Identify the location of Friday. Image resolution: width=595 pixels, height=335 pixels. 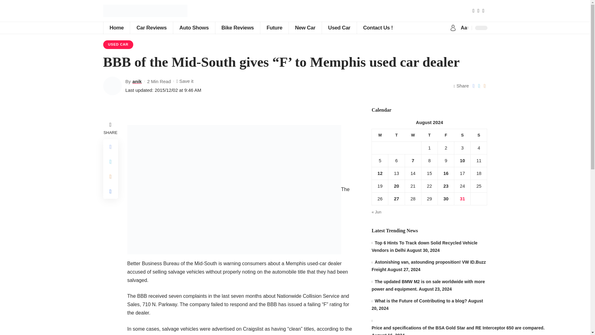
(446, 135).